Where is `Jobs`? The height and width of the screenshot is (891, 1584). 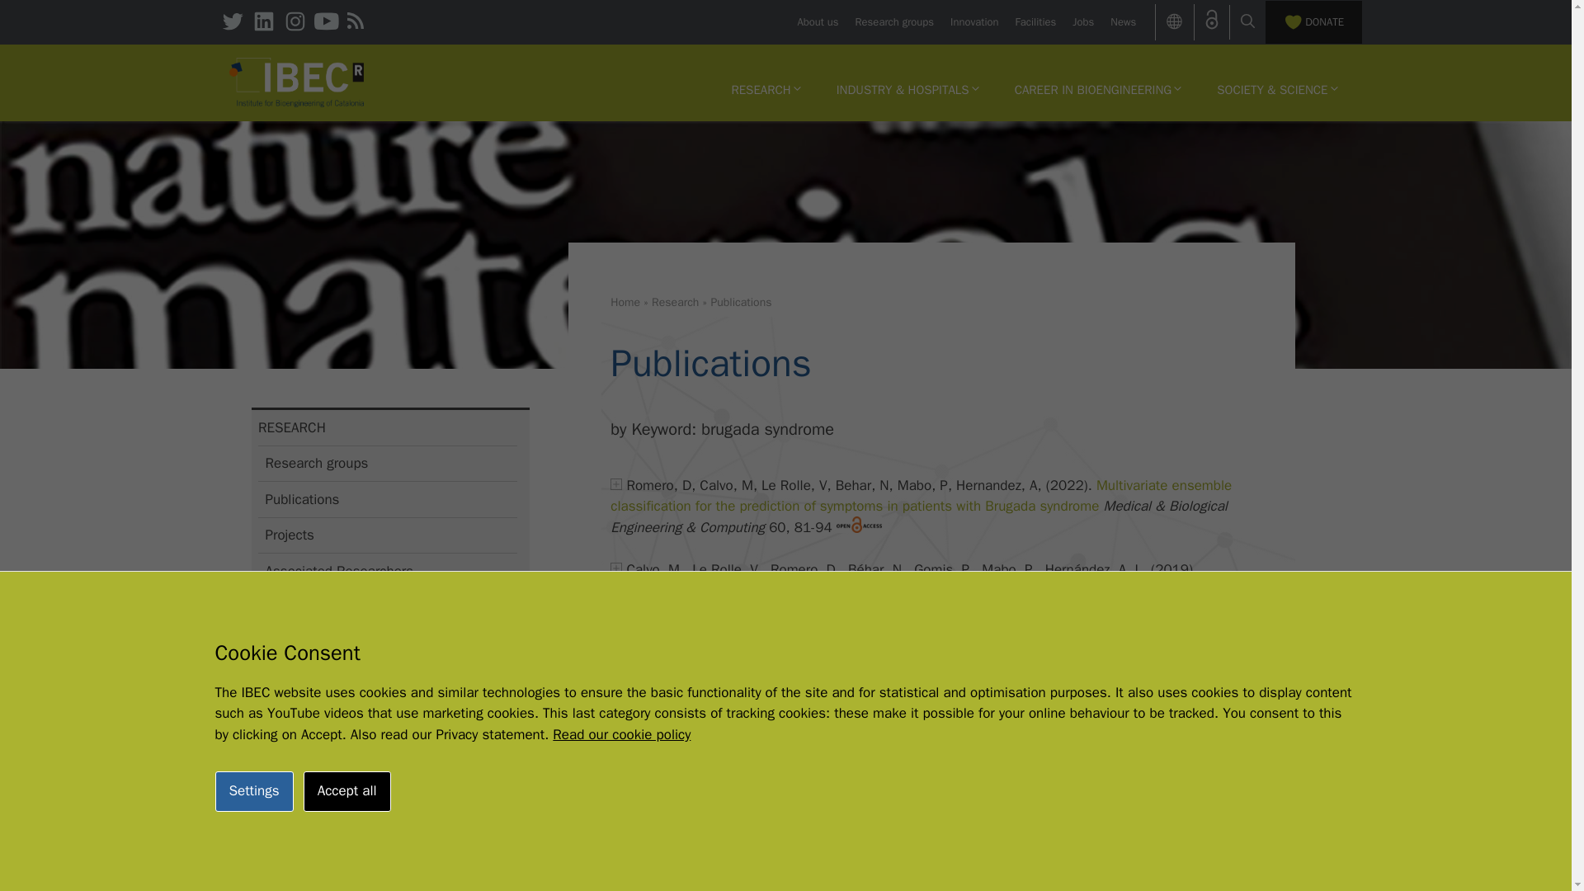
Jobs is located at coordinates (1082, 21).